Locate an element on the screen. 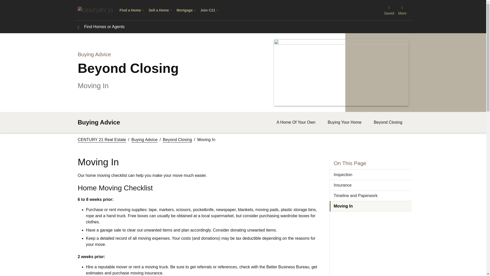 This screenshot has height=276, width=490. Sell a Home is located at coordinates (160, 10).